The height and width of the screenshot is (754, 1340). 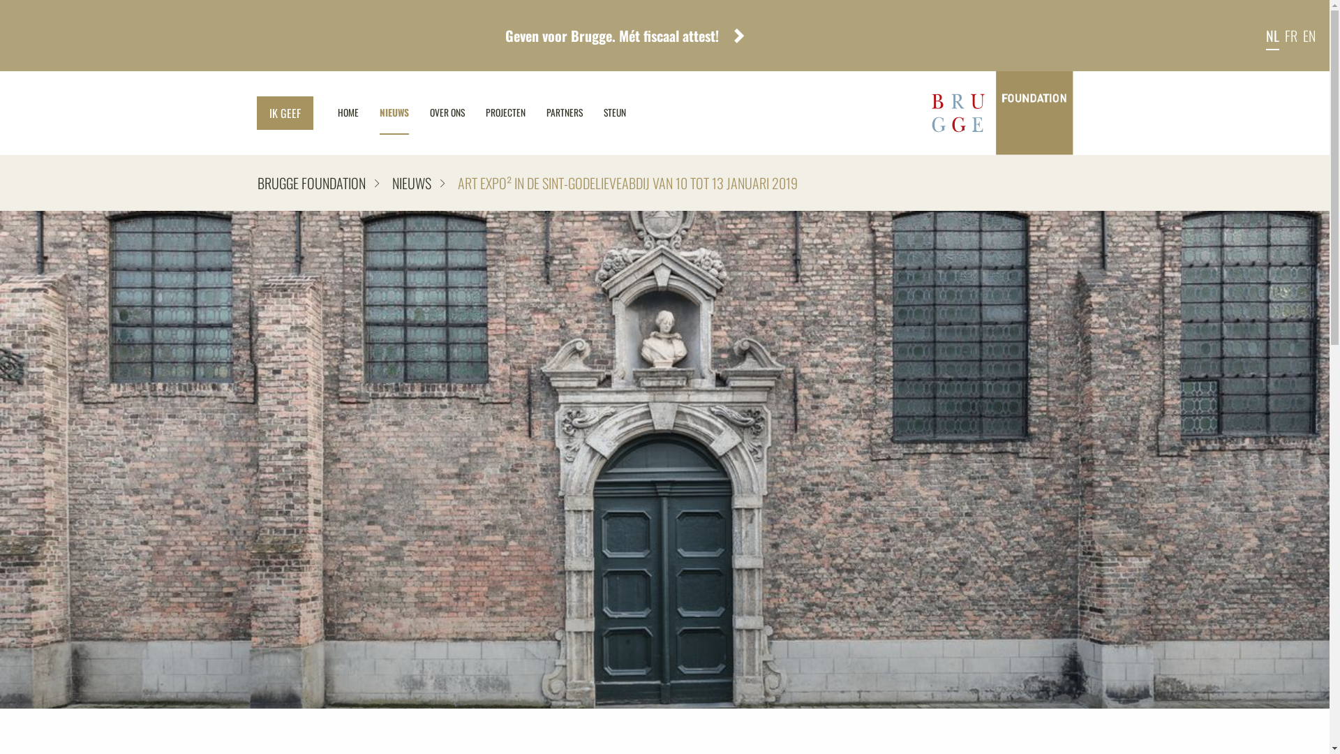 What do you see at coordinates (285, 113) in the screenshot?
I see `IK GEEF` at bounding box center [285, 113].